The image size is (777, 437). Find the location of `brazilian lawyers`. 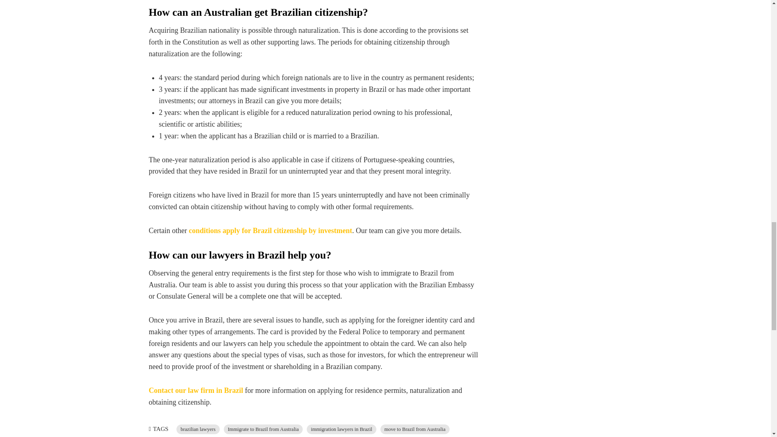

brazilian lawyers is located at coordinates (197, 429).